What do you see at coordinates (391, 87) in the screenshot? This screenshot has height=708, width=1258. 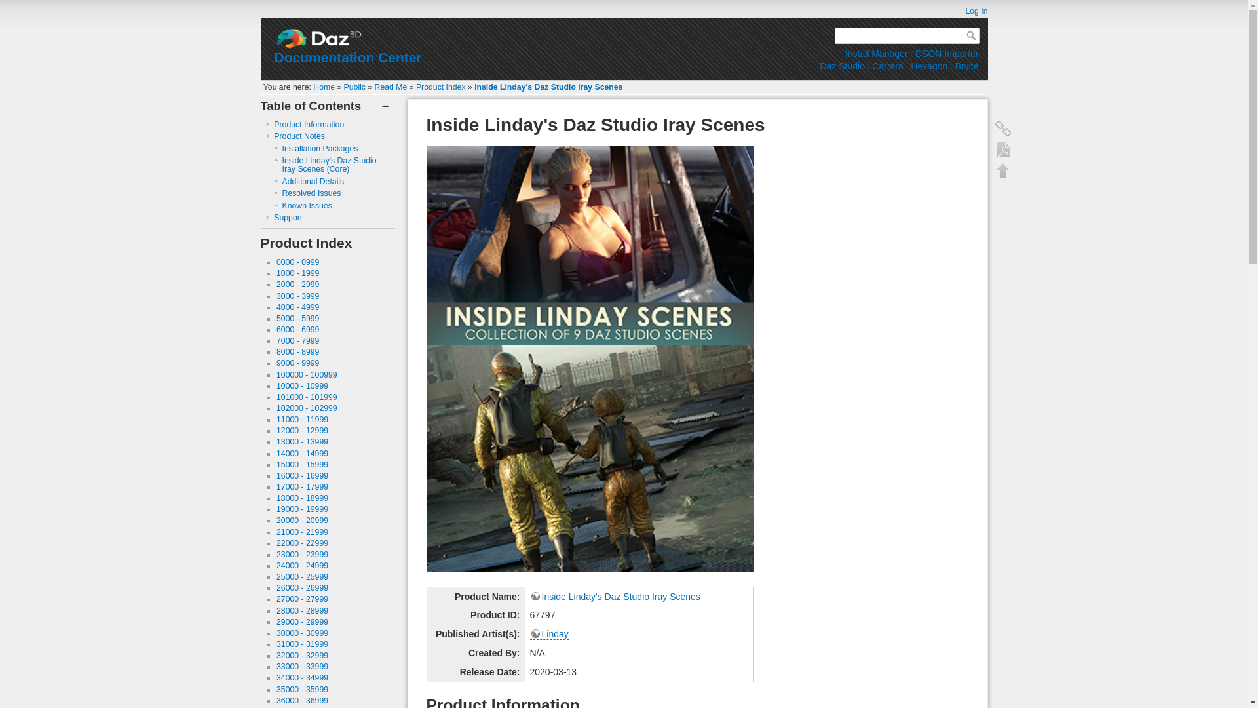 I see `Read Me` at bounding box center [391, 87].